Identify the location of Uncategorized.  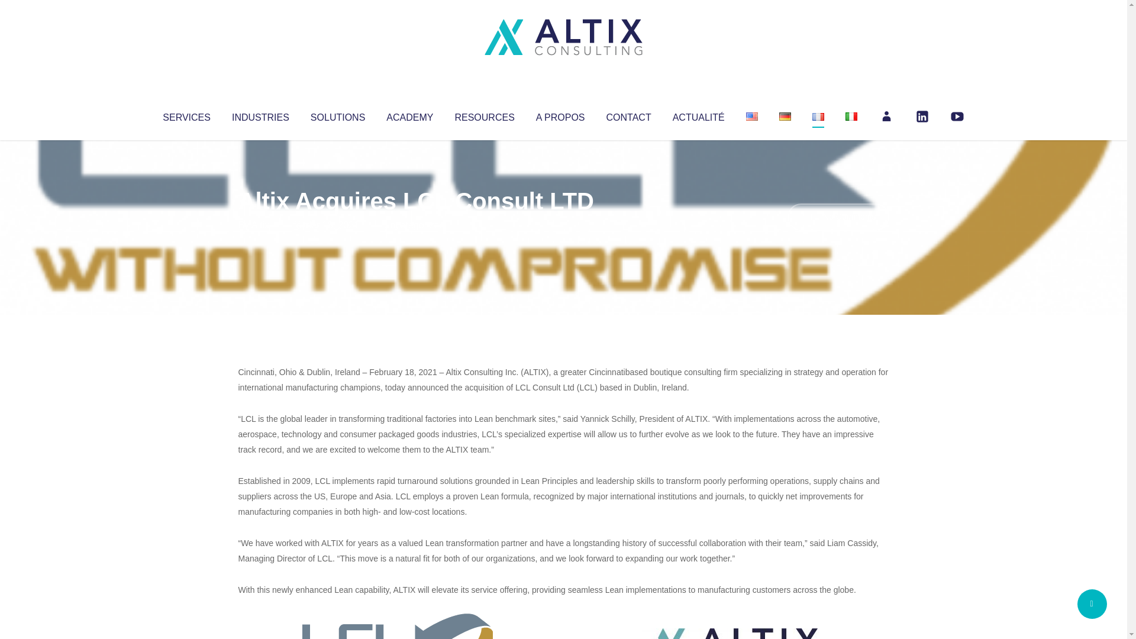
(414, 225).